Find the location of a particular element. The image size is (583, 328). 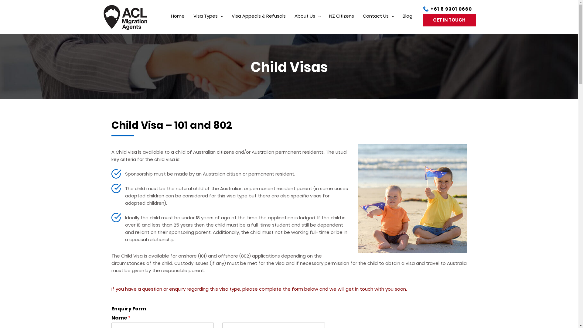

Child visa Australia is located at coordinates (412, 198).